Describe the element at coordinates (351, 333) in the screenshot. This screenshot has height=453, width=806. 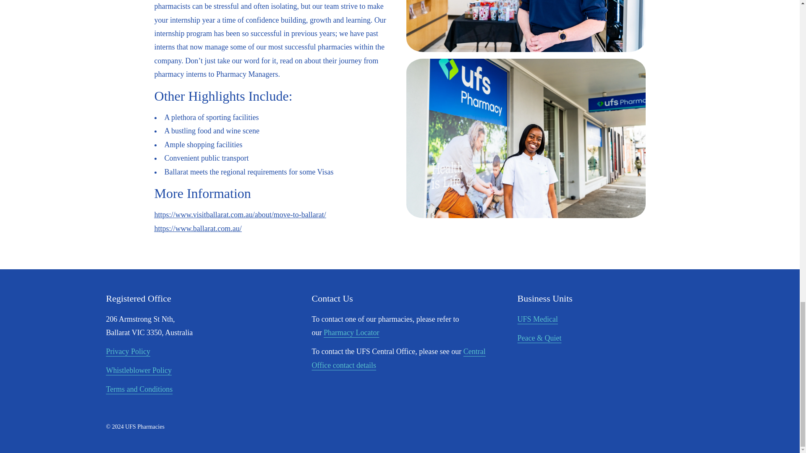
I see `Pharmacy Directory` at that location.